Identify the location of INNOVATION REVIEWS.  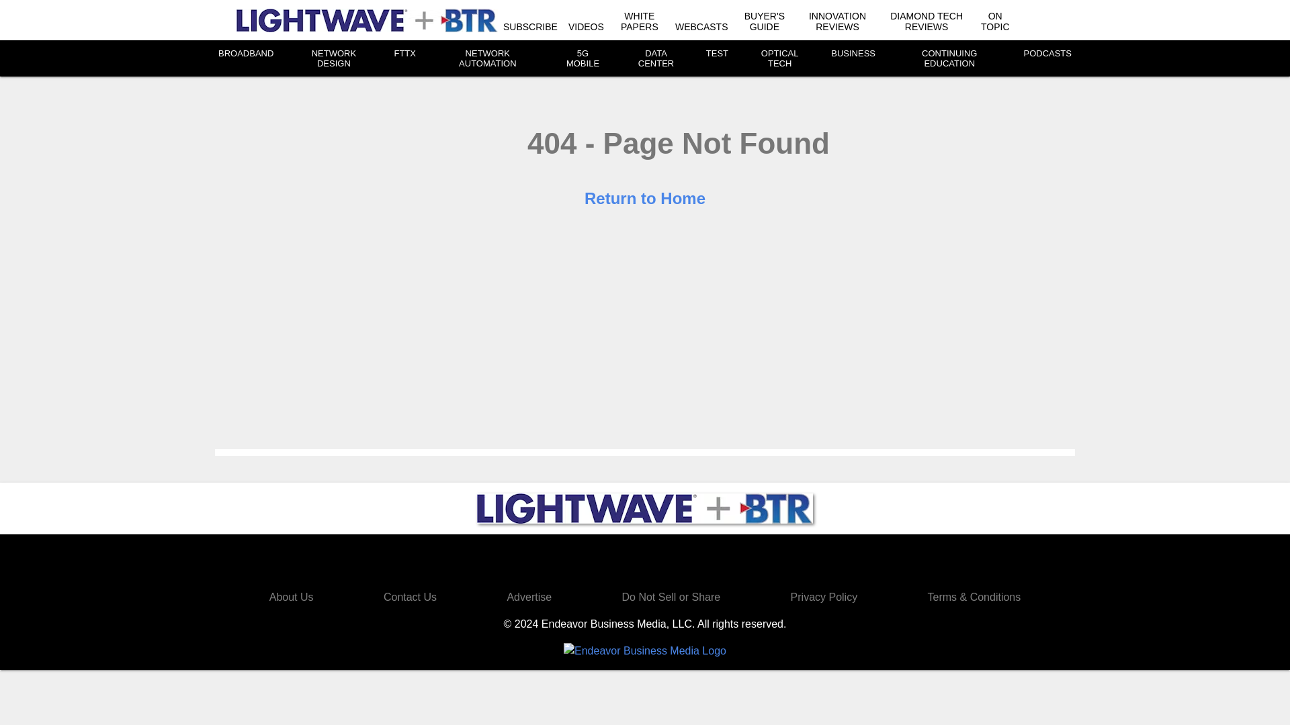
(837, 21).